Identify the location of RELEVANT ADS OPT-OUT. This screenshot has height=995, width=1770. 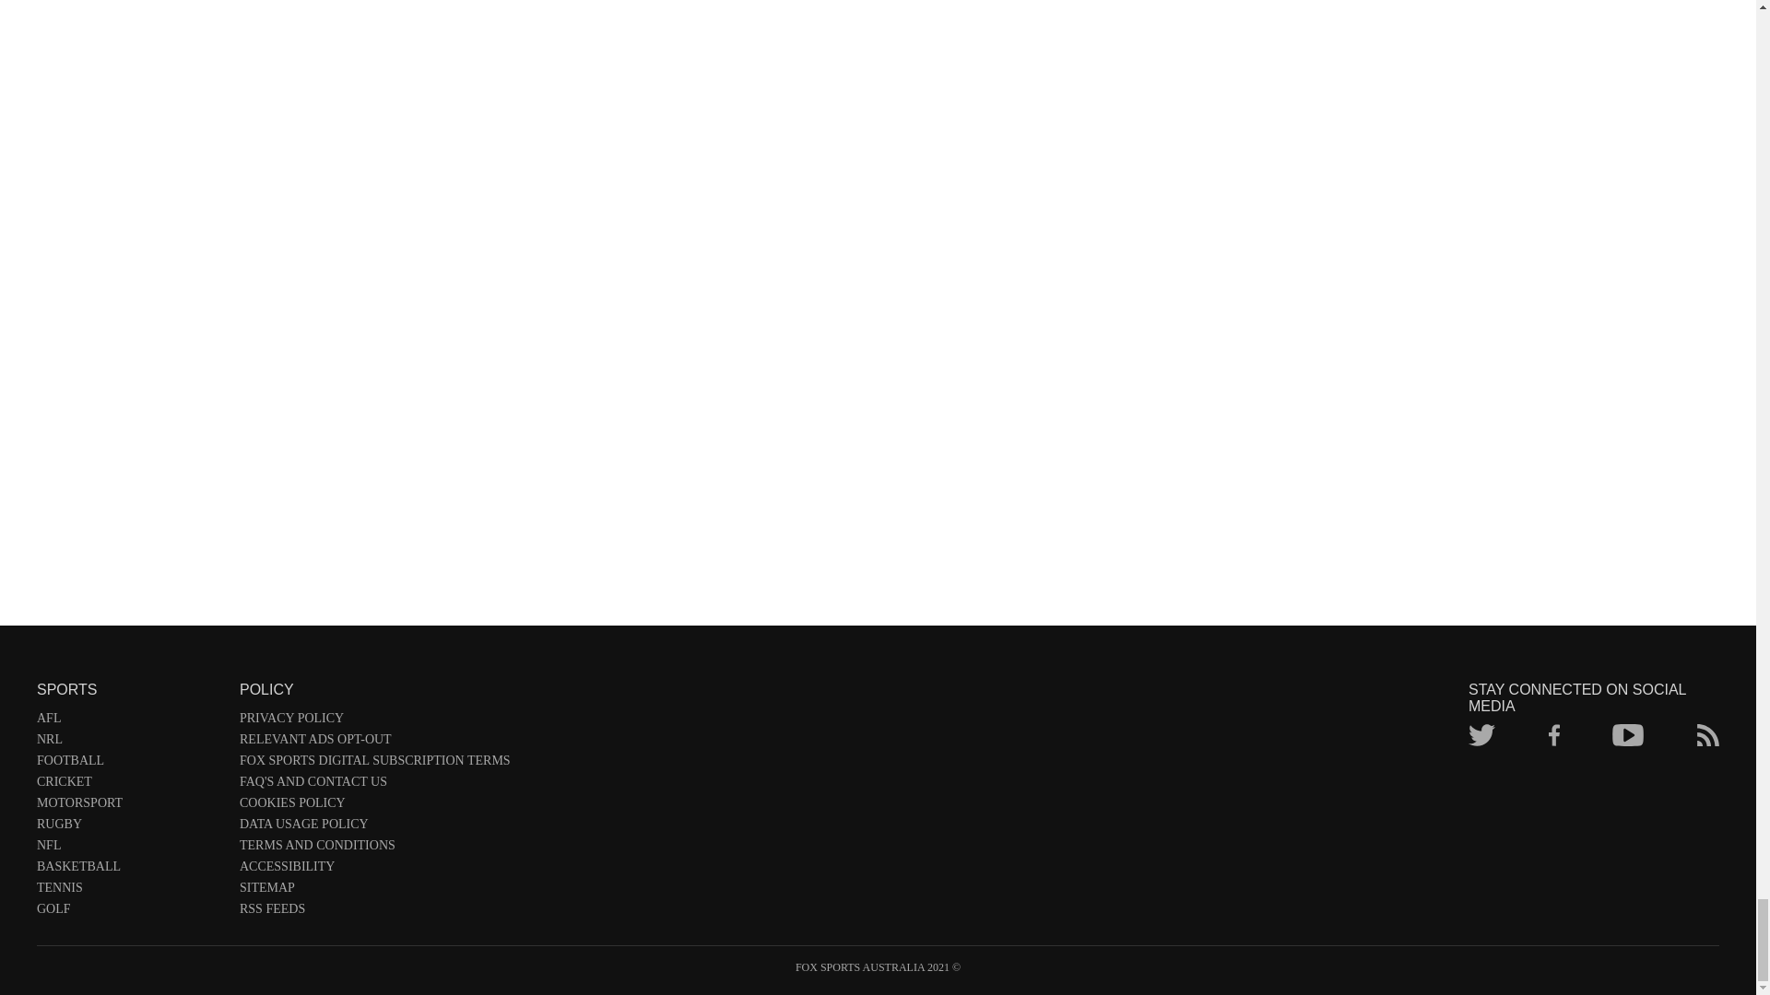
(374, 743).